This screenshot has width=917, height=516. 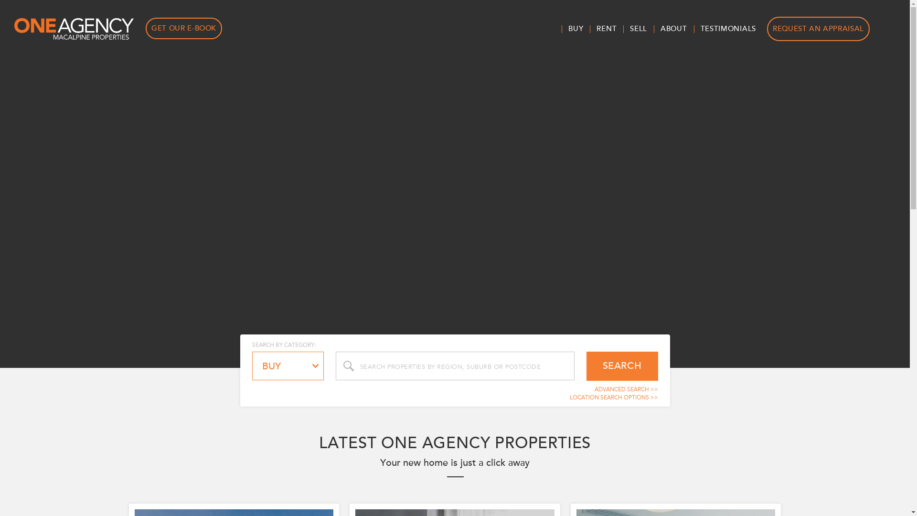 What do you see at coordinates (674, 29) in the screenshot?
I see `ABOUT` at bounding box center [674, 29].